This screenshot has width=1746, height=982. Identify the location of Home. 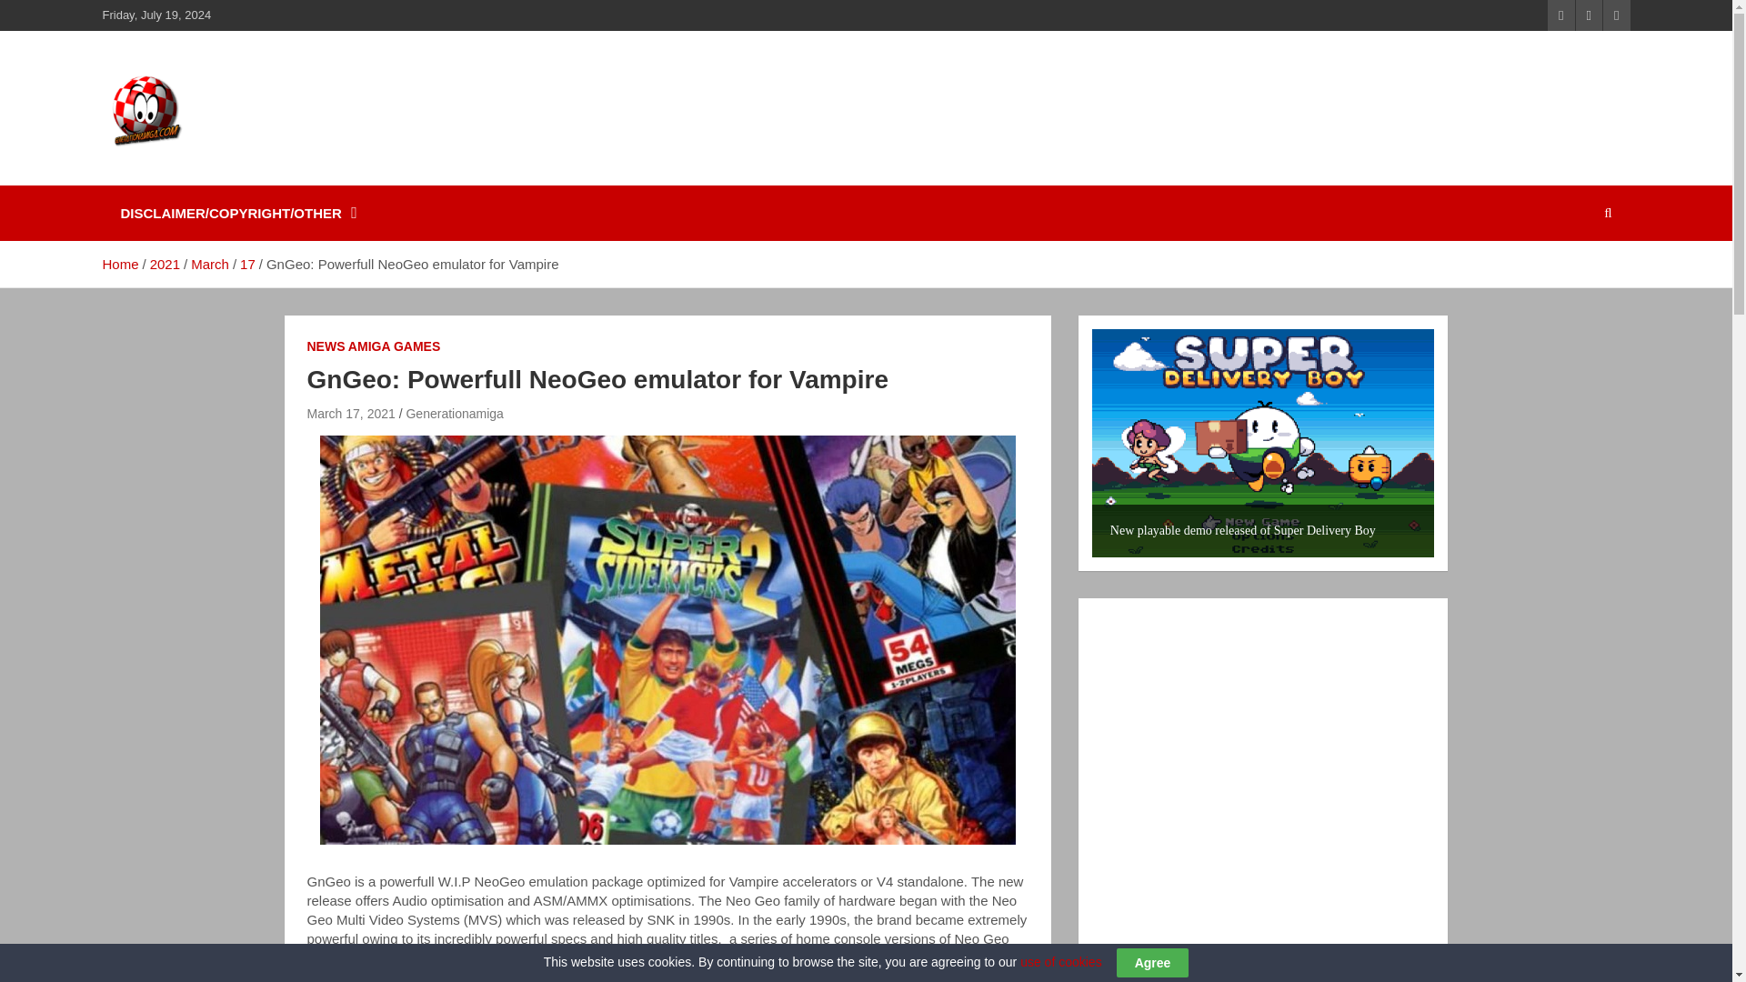
(119, 264).